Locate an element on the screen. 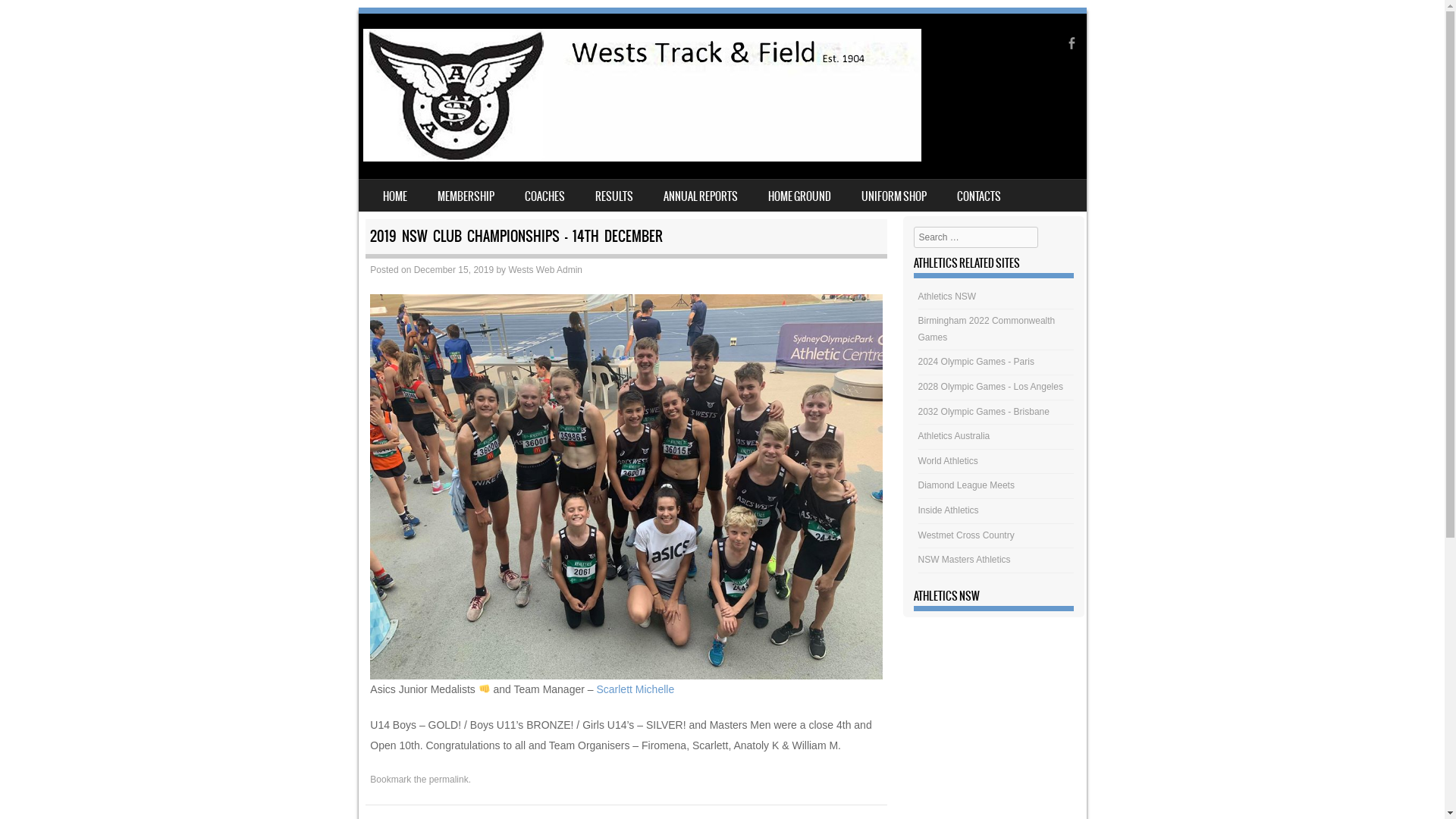  Birmingham 2022 Commonwealth Games is located at coordinates (987, 329).